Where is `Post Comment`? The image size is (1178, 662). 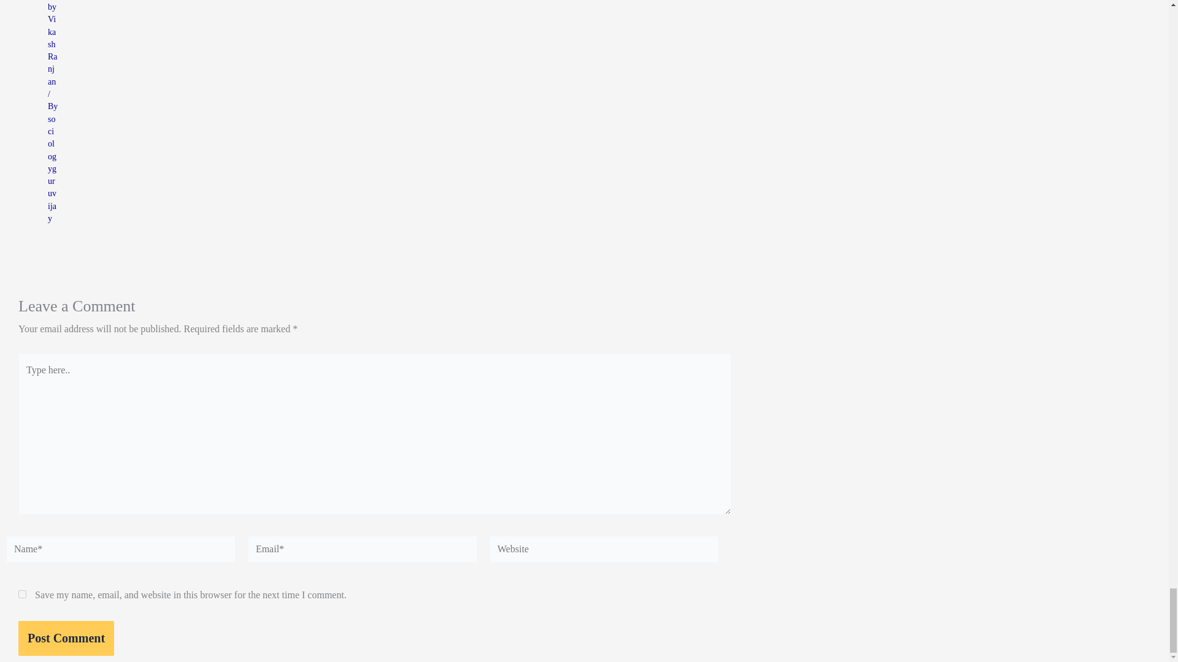
Post Comment is located at coordinates (66, 639).